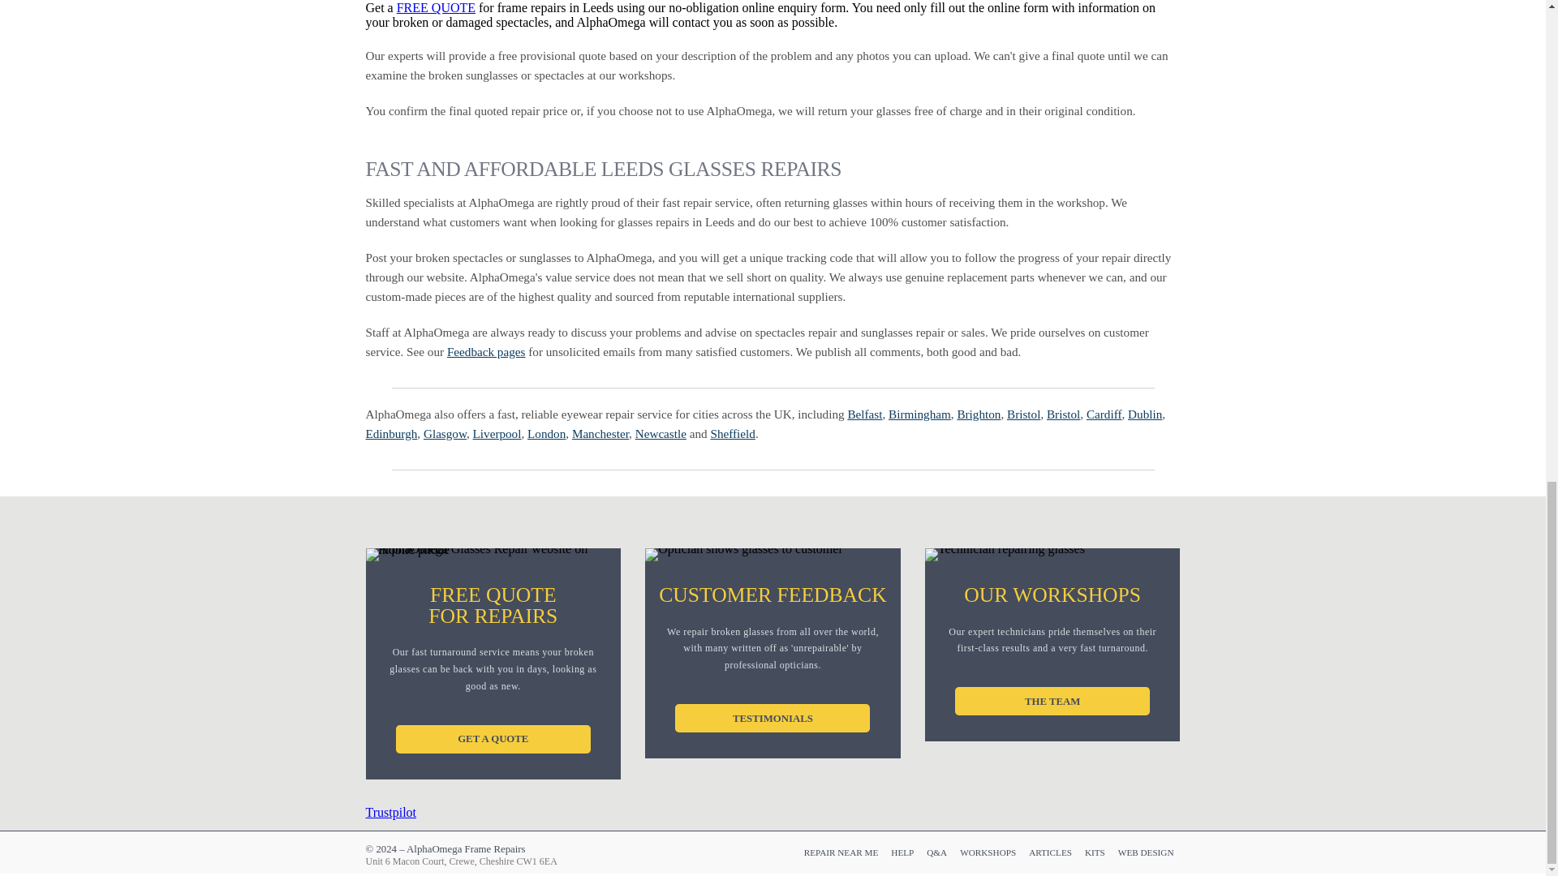 The width and height of the screenshot is (1558, 876). Describe the element at coordinates (497, 433) in the screenshot. I see `Liverpool` at that location.